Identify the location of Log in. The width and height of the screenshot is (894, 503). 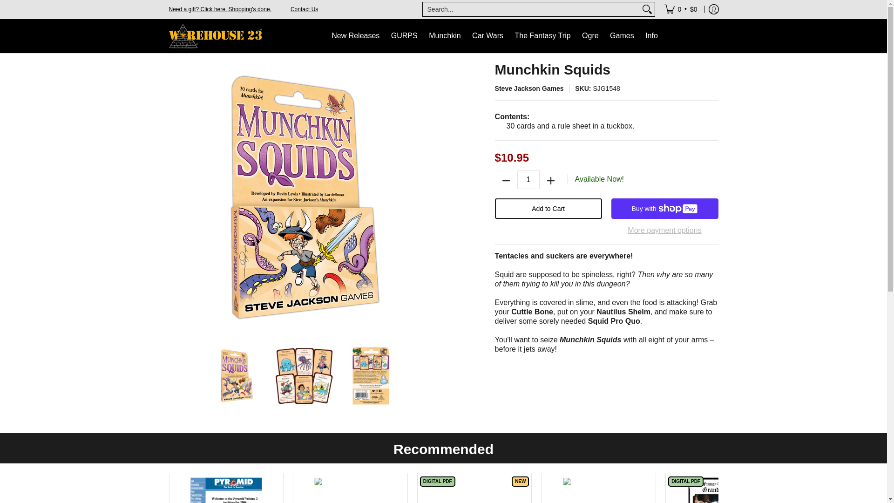
(713, 9).